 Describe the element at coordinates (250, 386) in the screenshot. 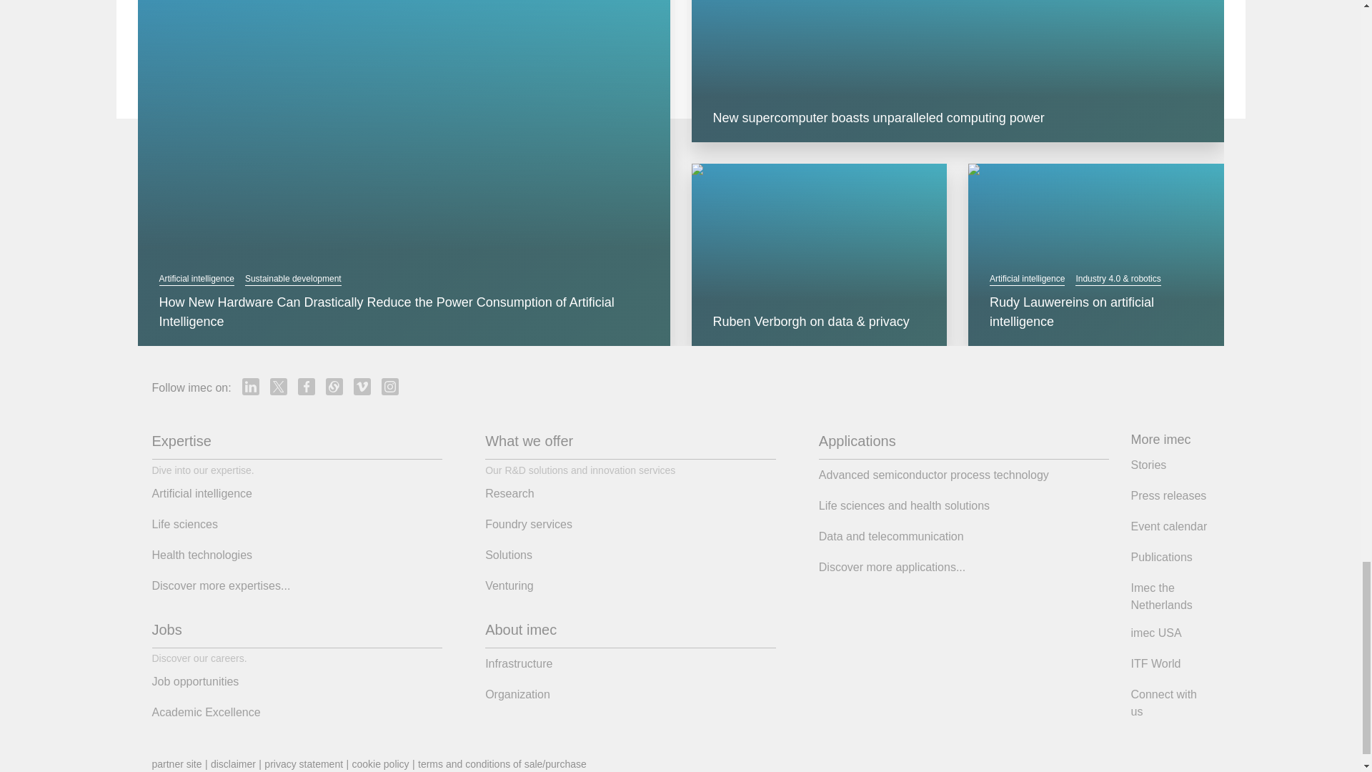

I see `LinkedIn` at that location.